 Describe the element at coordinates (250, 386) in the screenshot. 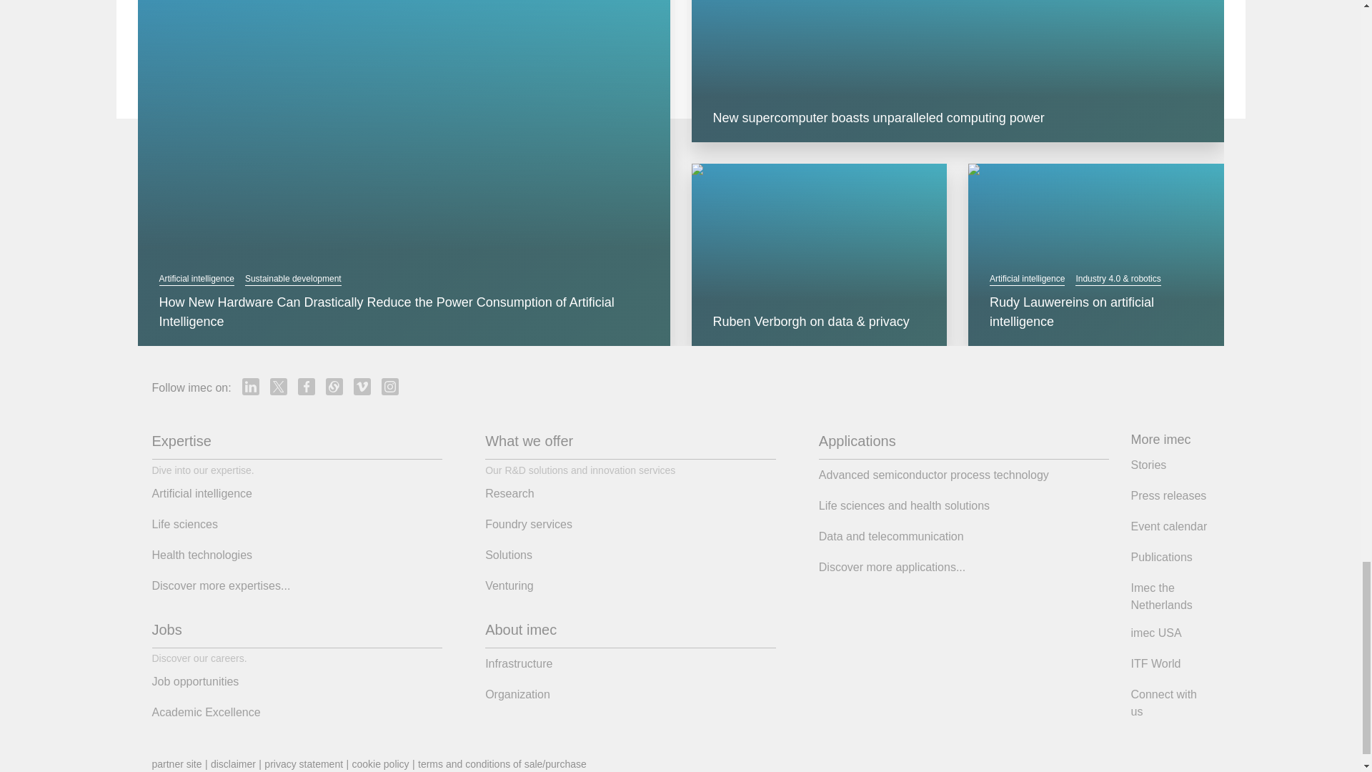

I see `LinkedIn` at that location.